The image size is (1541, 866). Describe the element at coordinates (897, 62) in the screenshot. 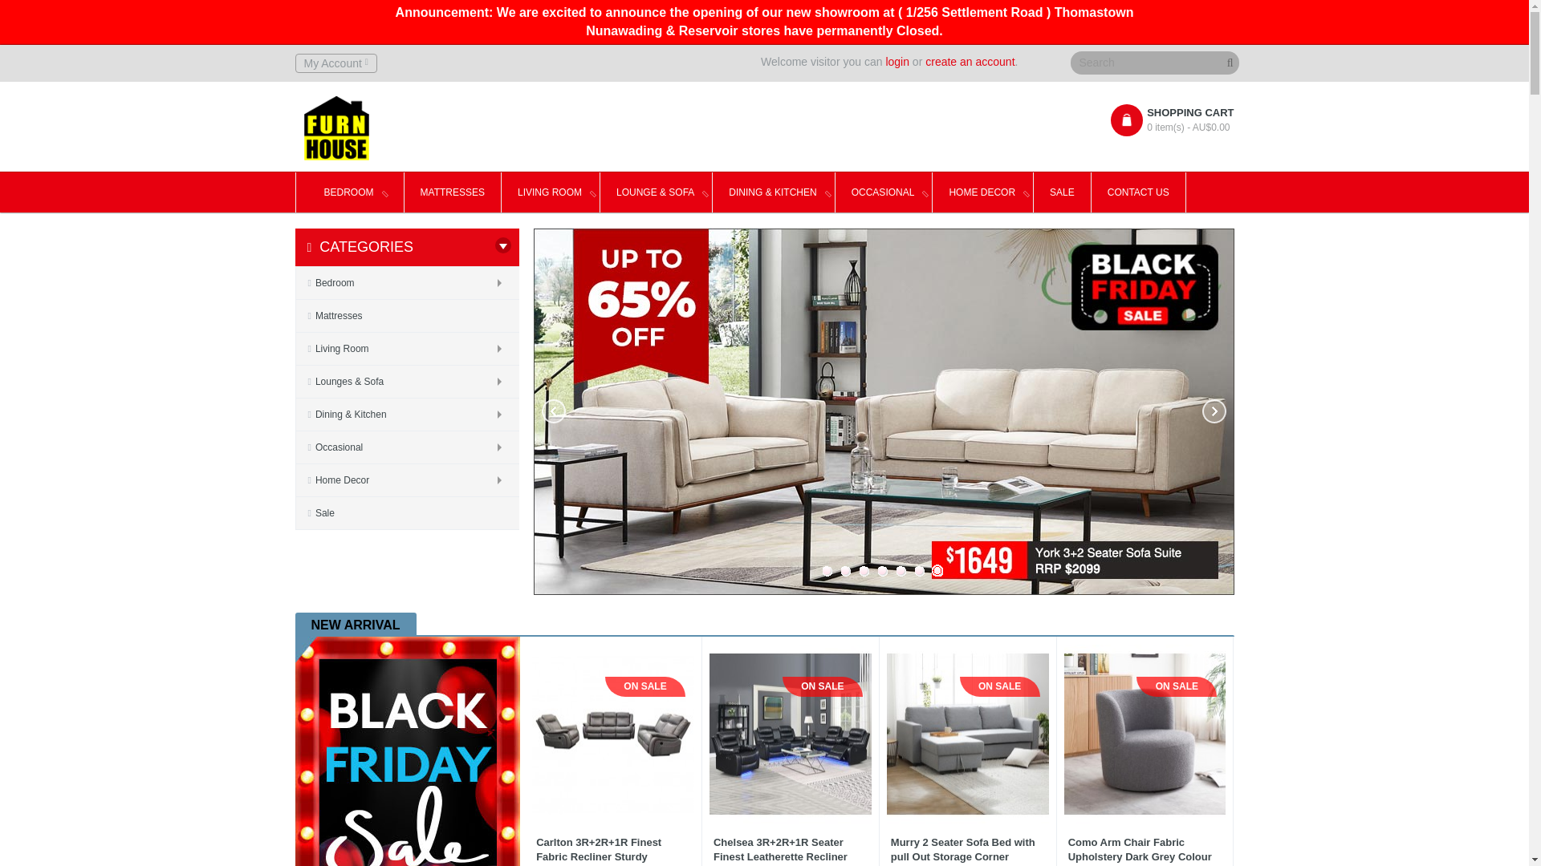

I see `login` at that location.